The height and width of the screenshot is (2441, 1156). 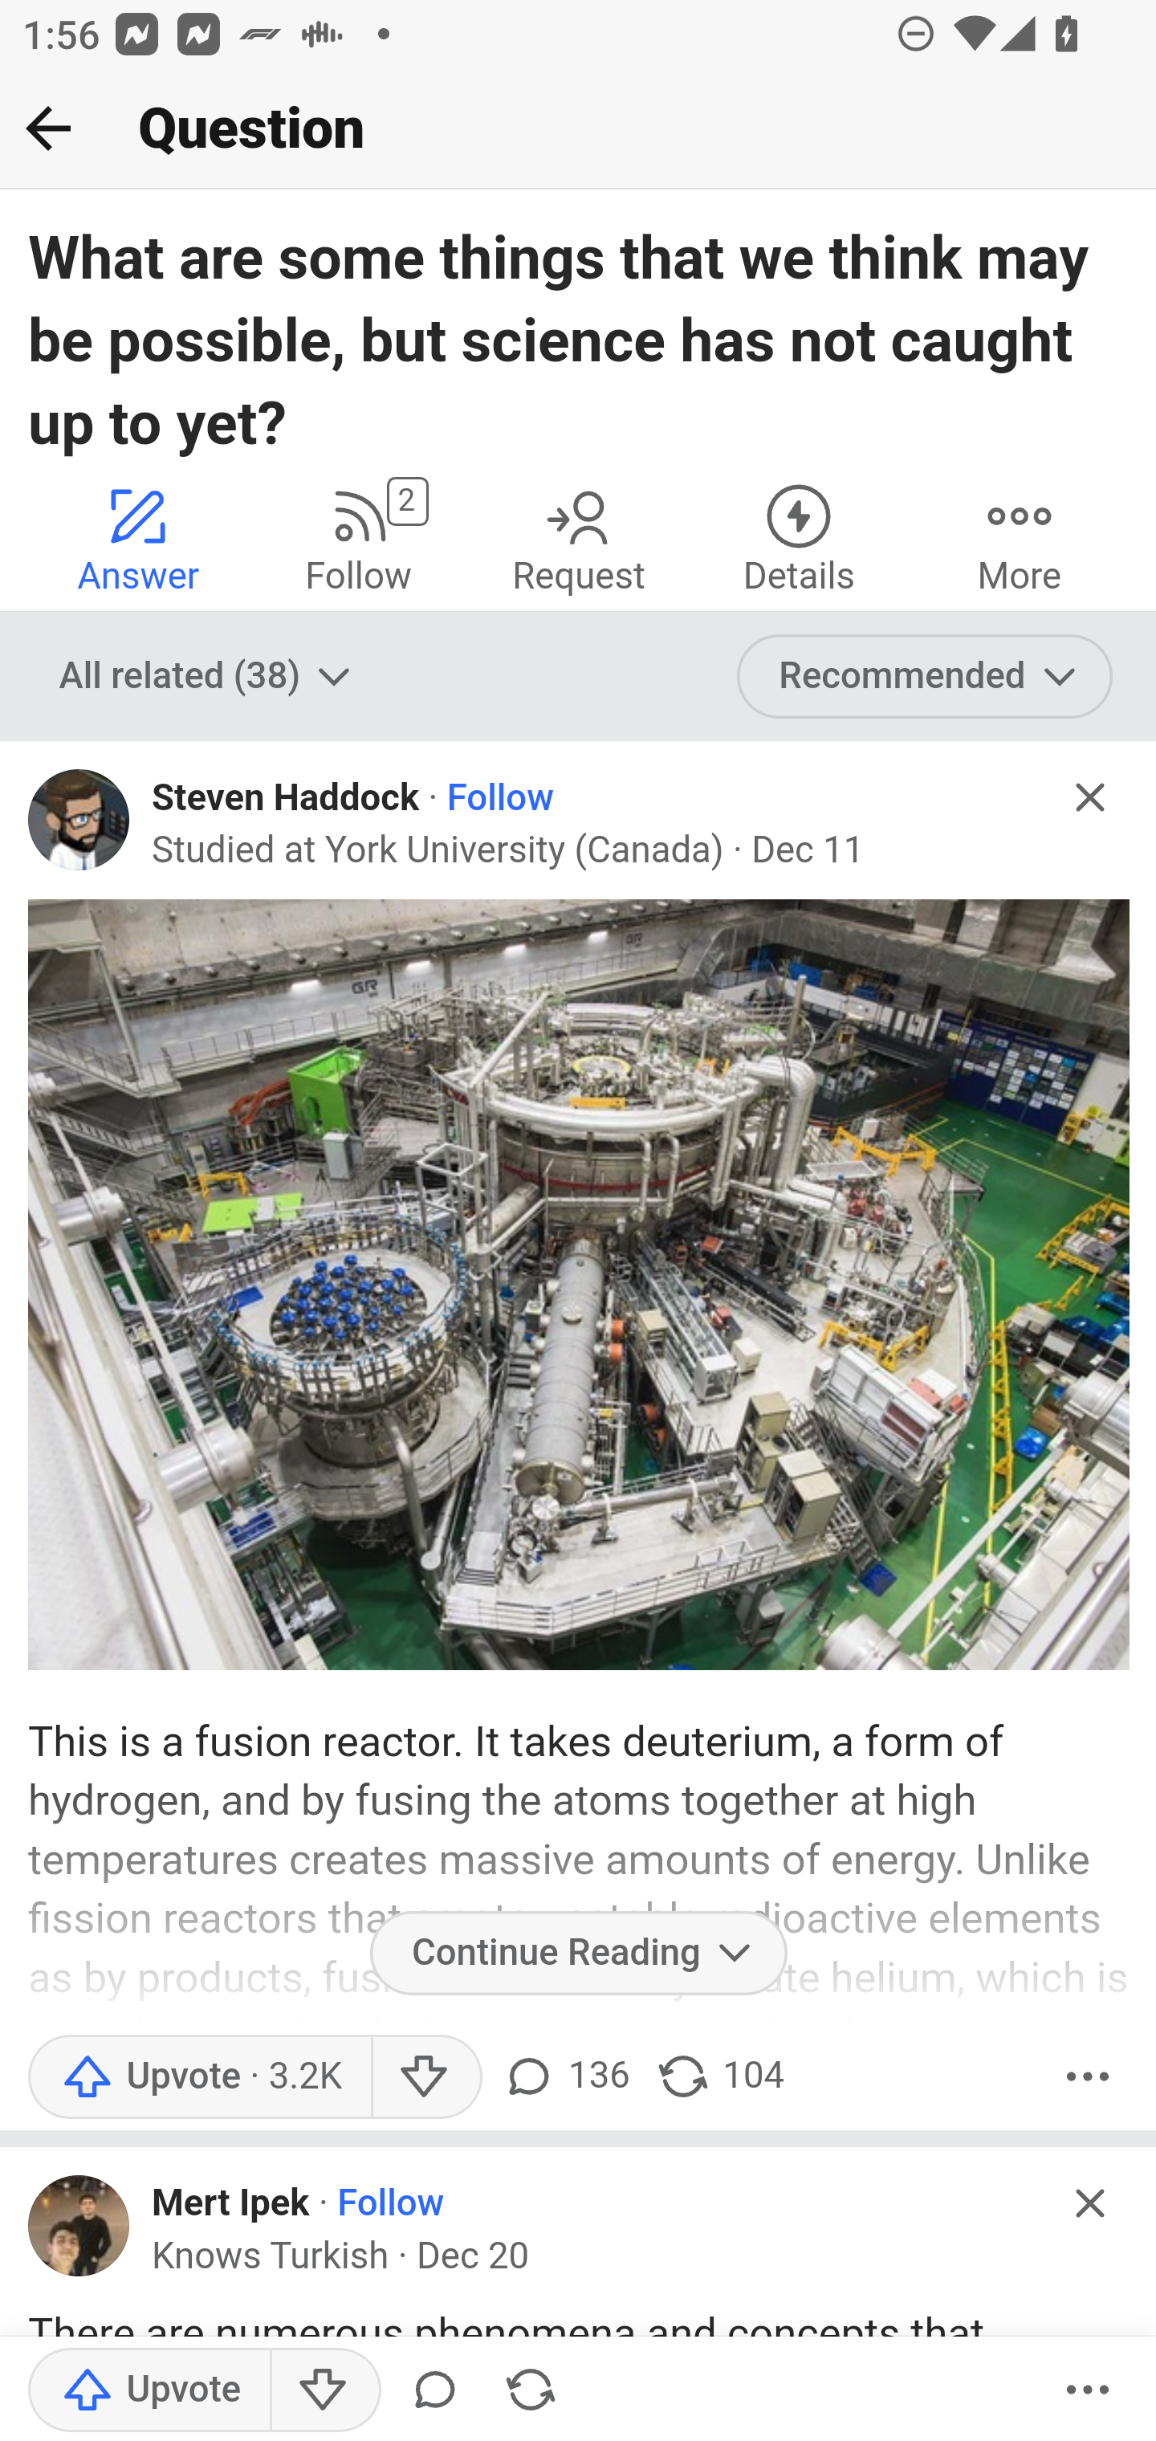 What do you see at coordinates (799, 538) in the screenshot?
I see `Details` at bounding box center [799, 538].